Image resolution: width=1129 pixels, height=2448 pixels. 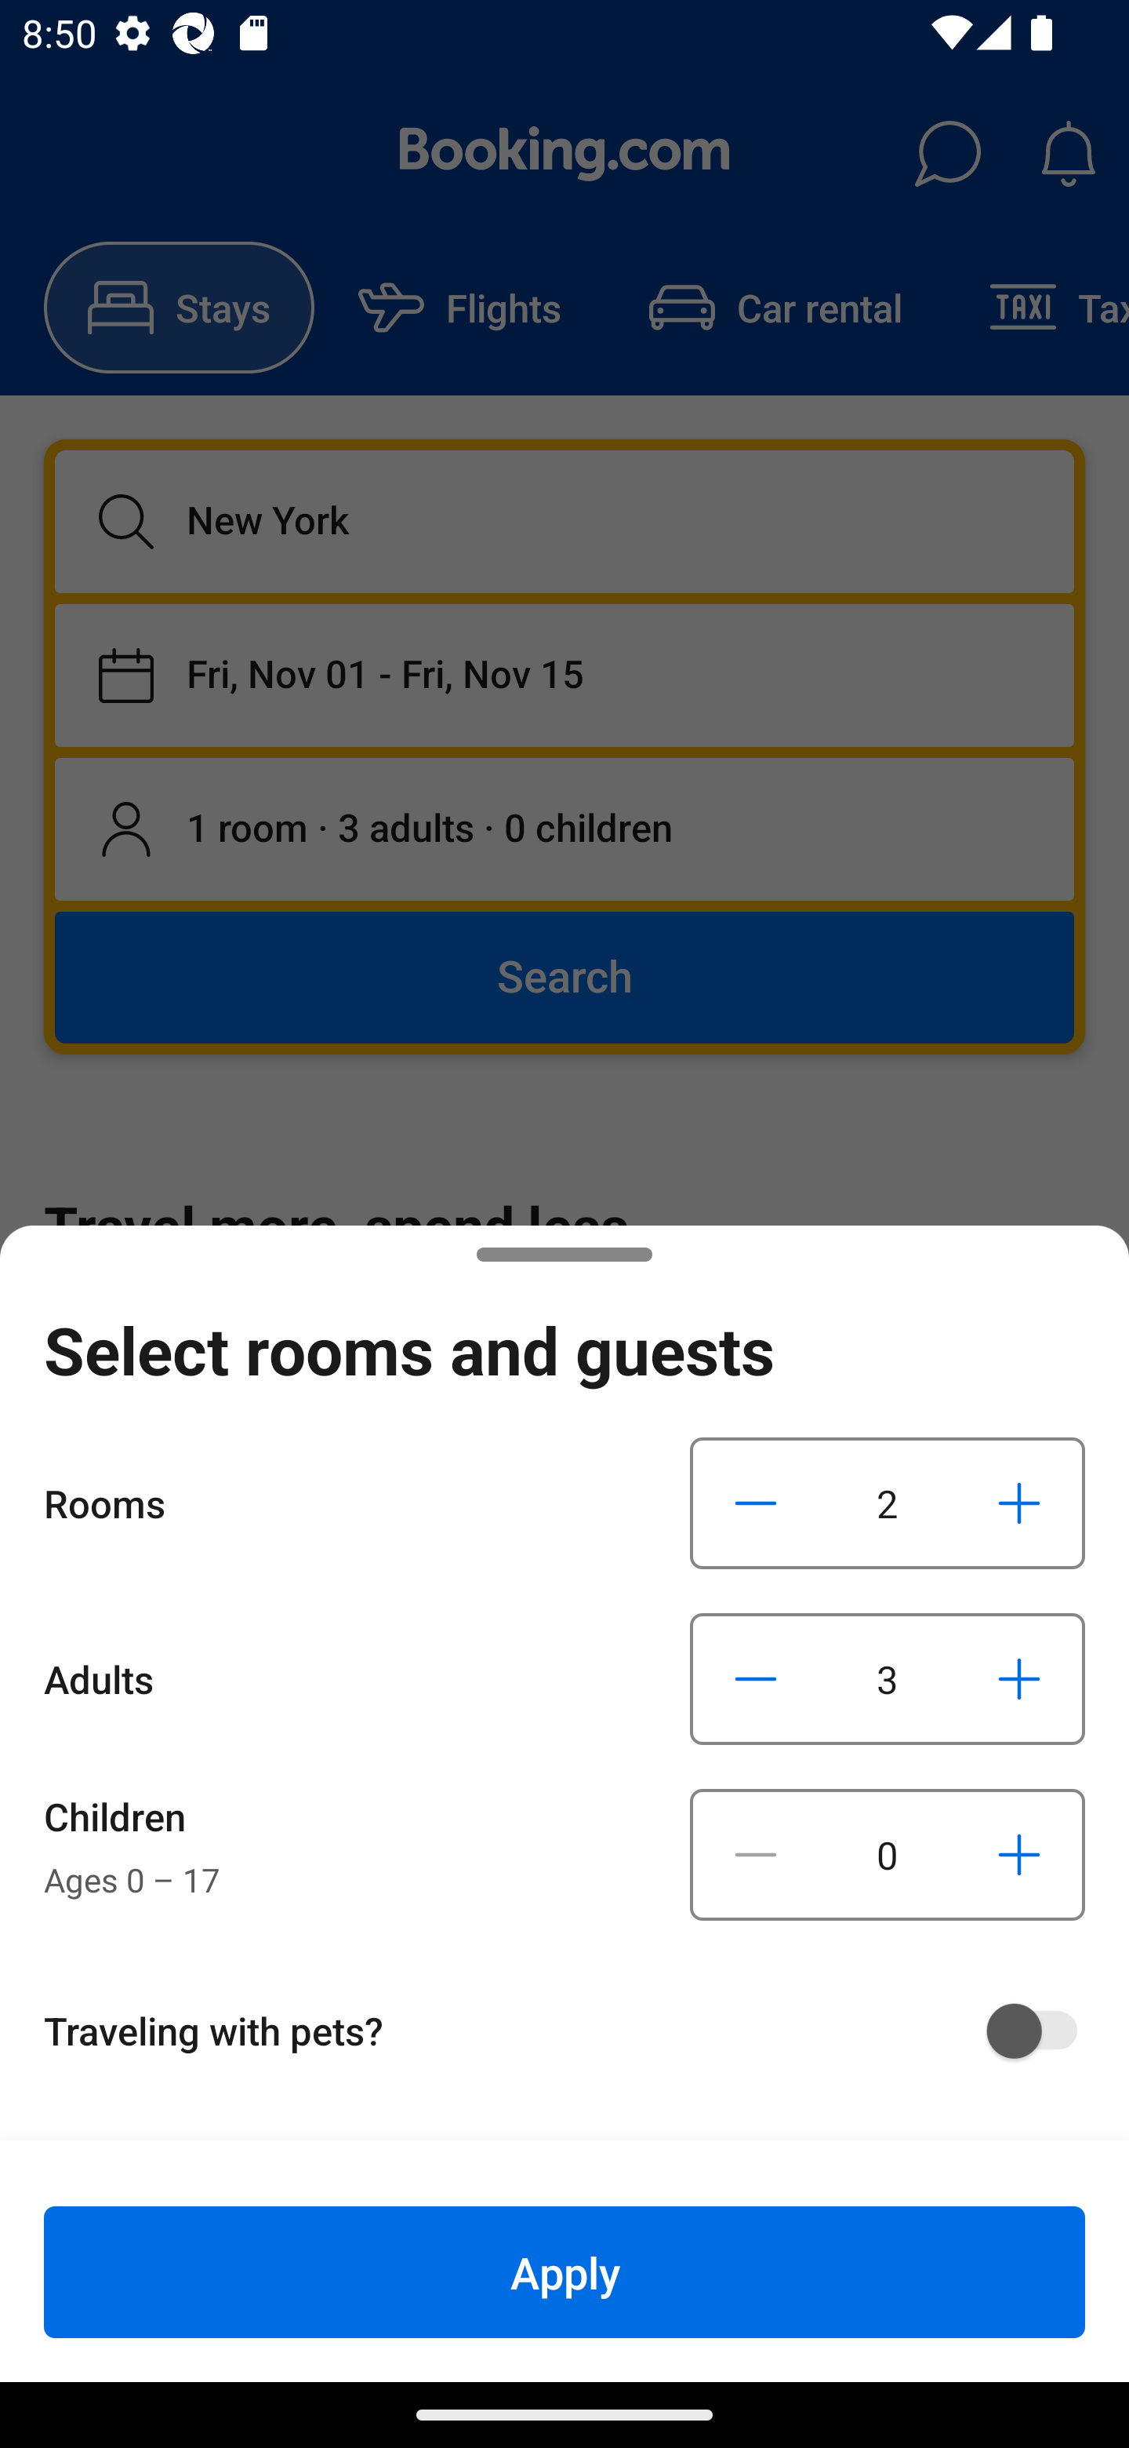 What do you see at coordinates (1018, 1855) in the screenshot?
I see `Increase` at bounding box center [1018, 1855].